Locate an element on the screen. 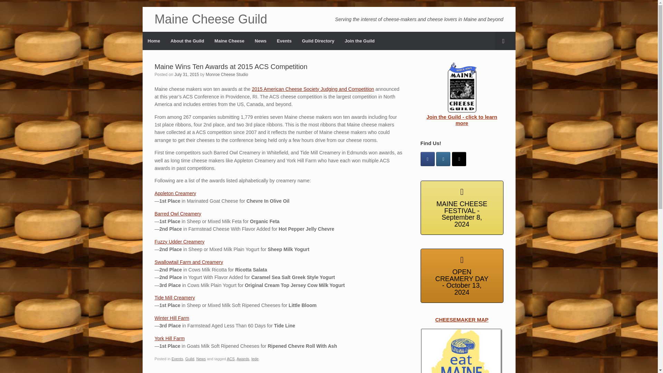 The height and width of the screenshot is (373, 663). Monroe Cheese Studio is located at coordinates (227, 75).